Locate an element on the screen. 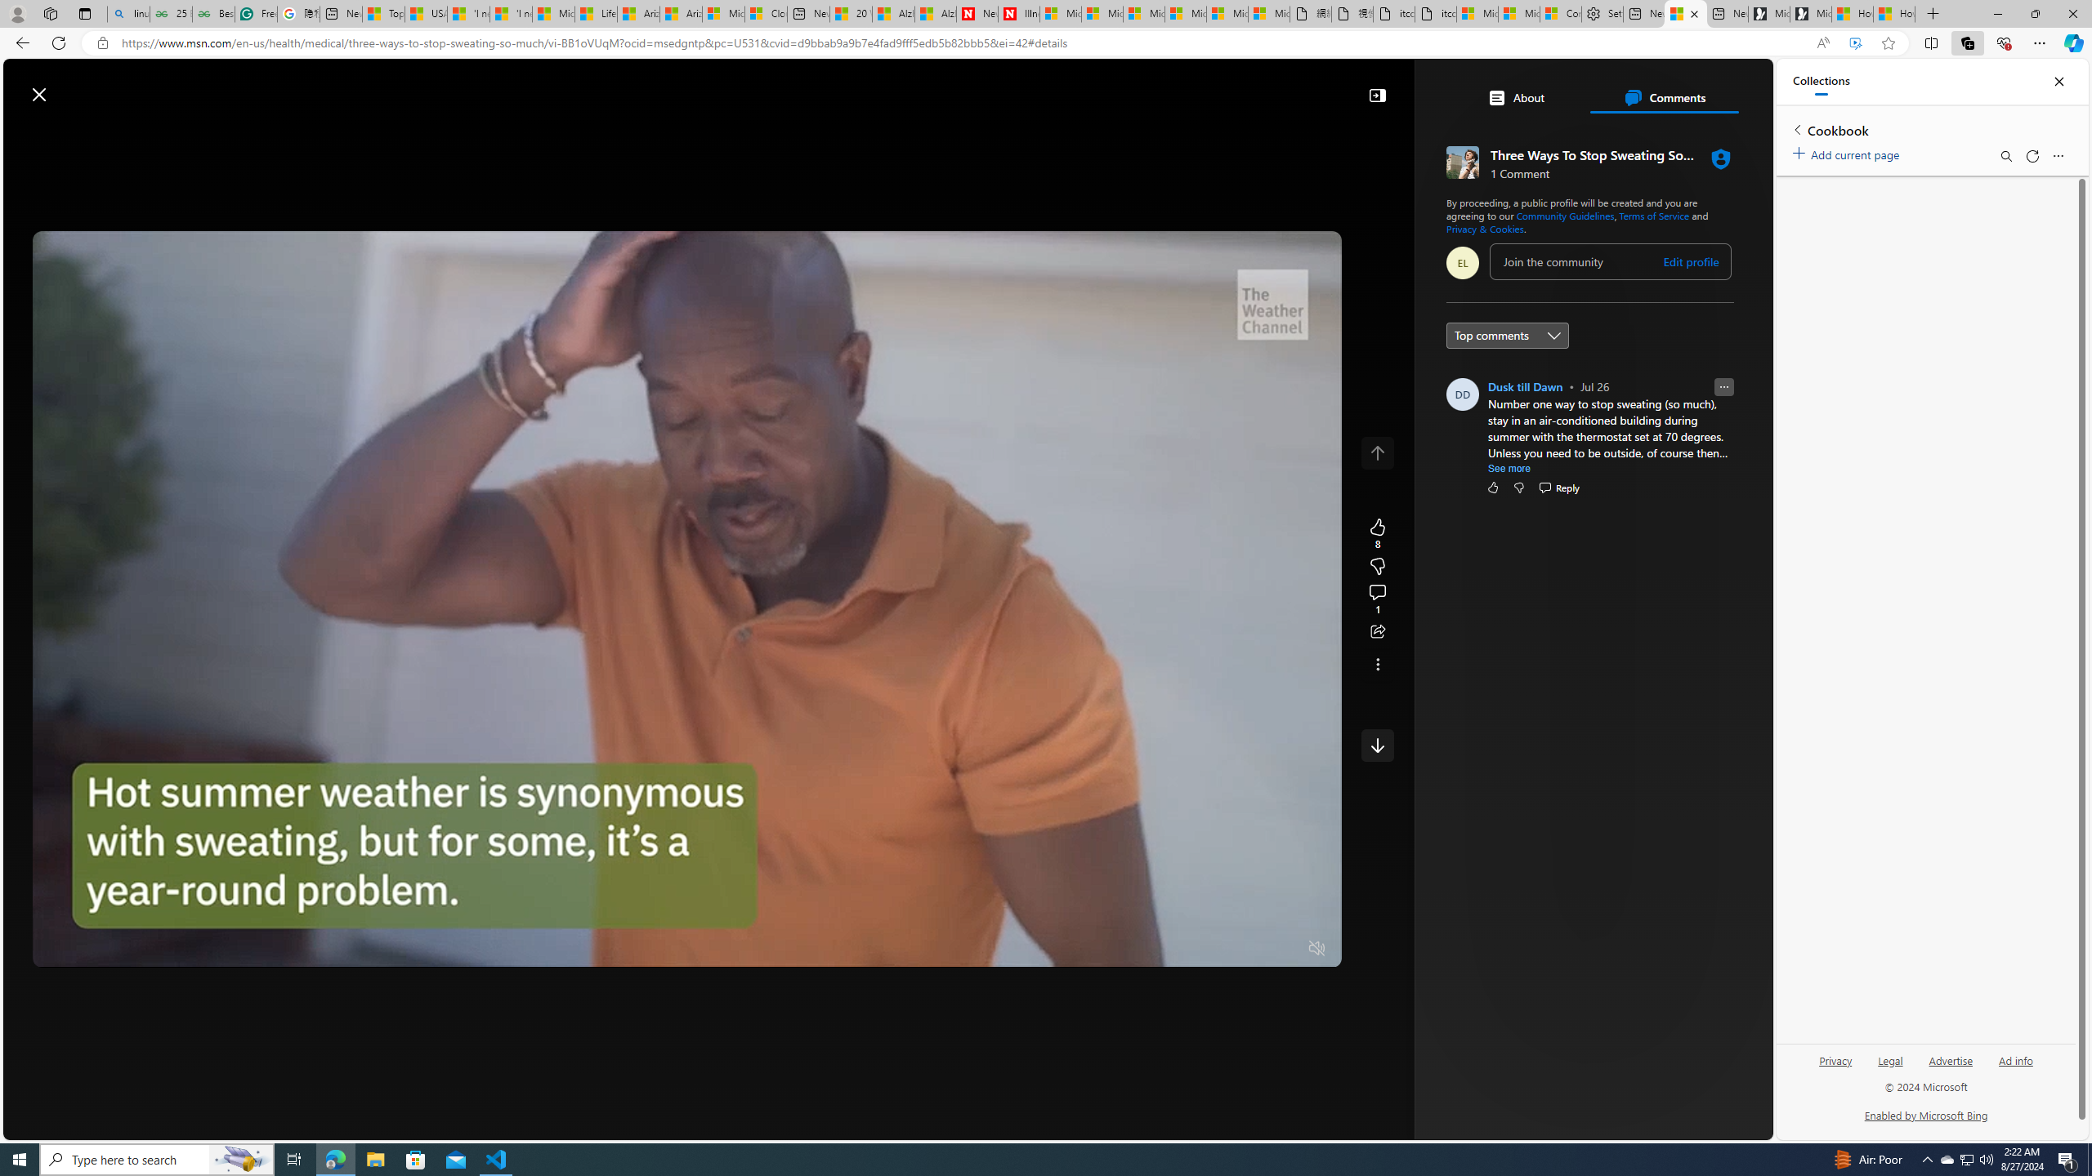  Share this story is located at coordinates (1377, 632).